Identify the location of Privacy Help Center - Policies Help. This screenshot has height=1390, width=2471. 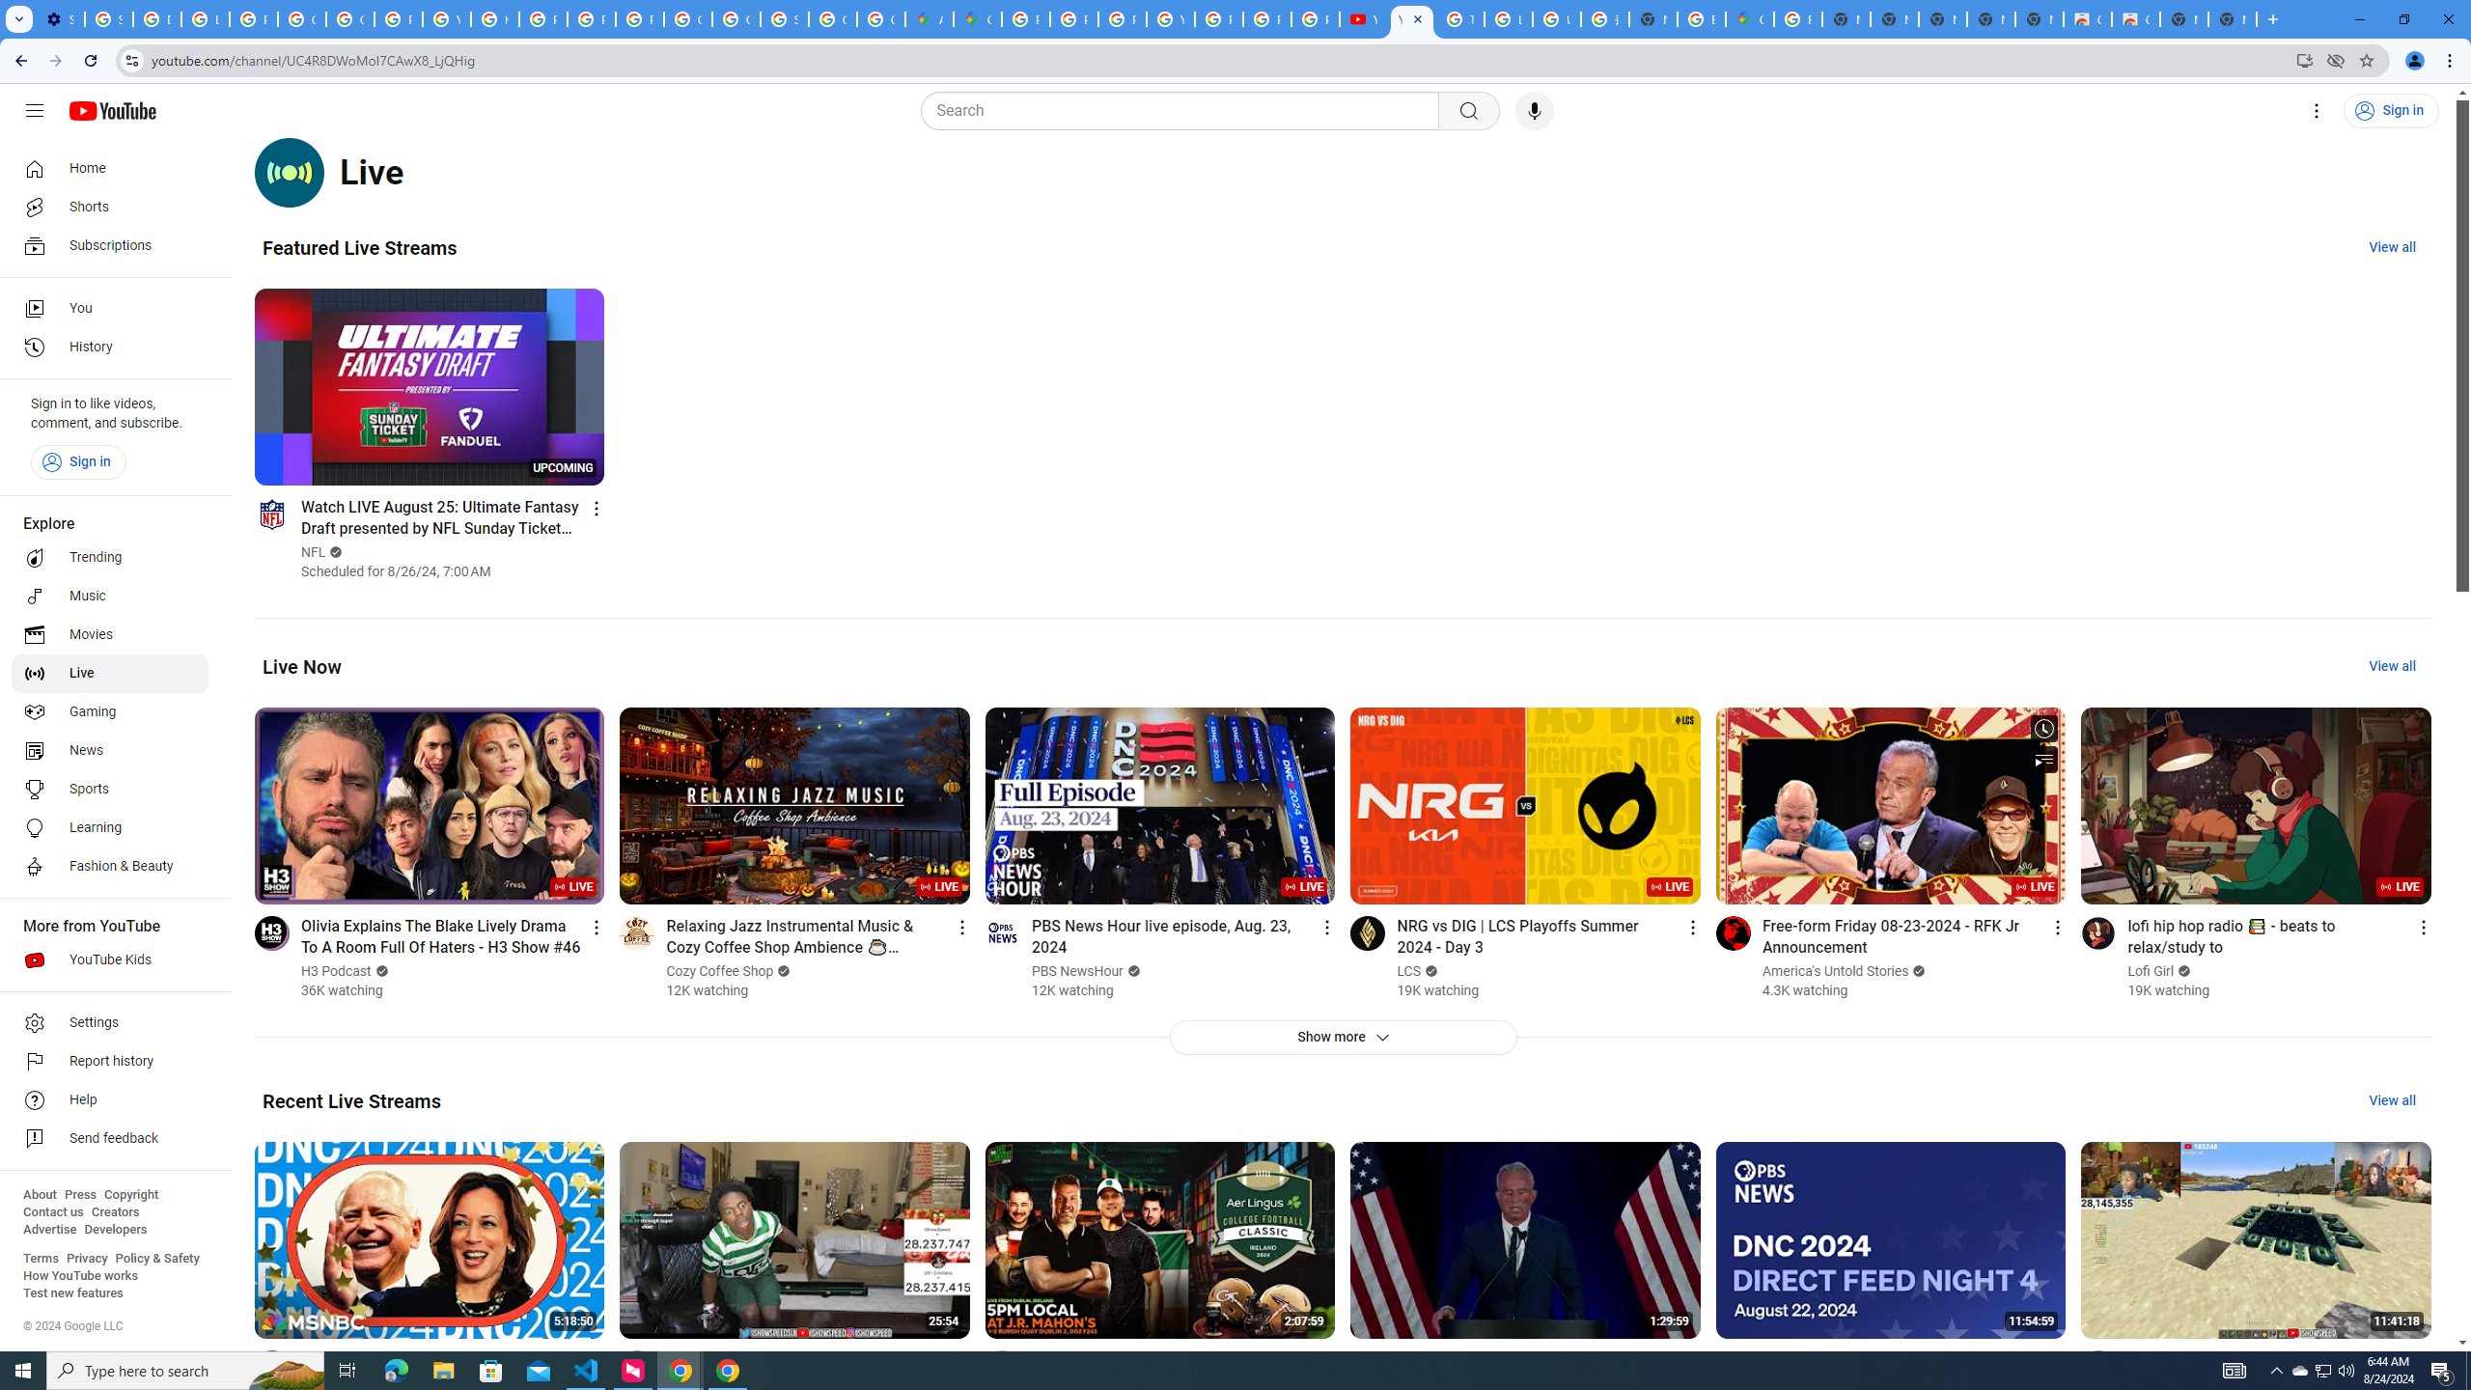
(542, 19).